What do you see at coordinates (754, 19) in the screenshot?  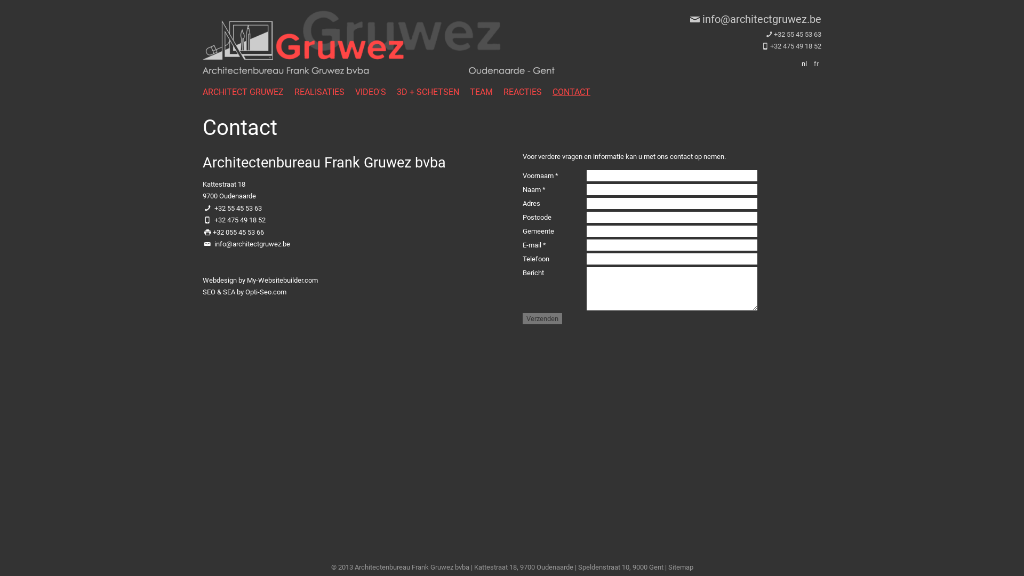 I see `info@architectgruwez.be` at bounding box center [754, 19].